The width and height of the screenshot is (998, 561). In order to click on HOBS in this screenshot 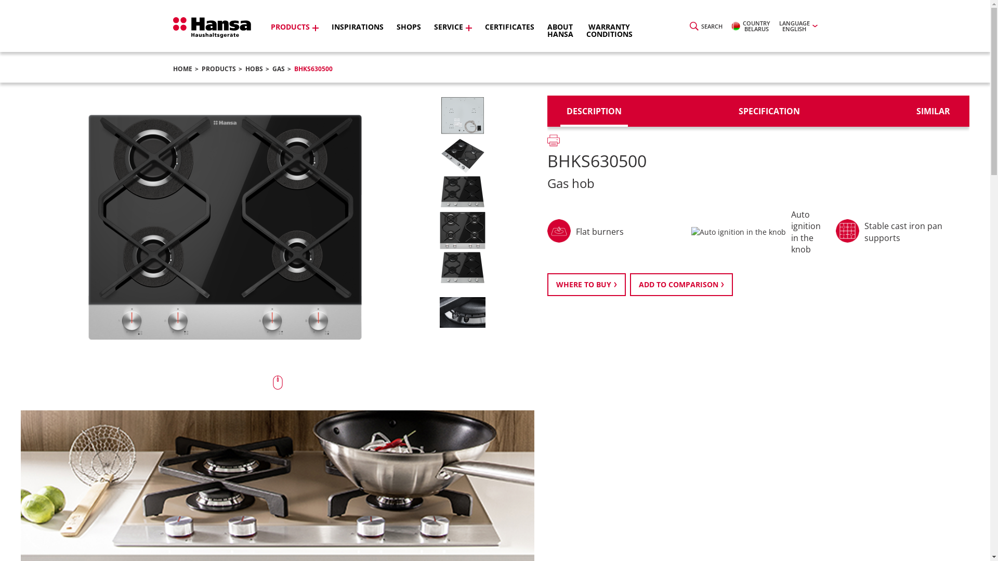, I will do `click(254, 69)`.